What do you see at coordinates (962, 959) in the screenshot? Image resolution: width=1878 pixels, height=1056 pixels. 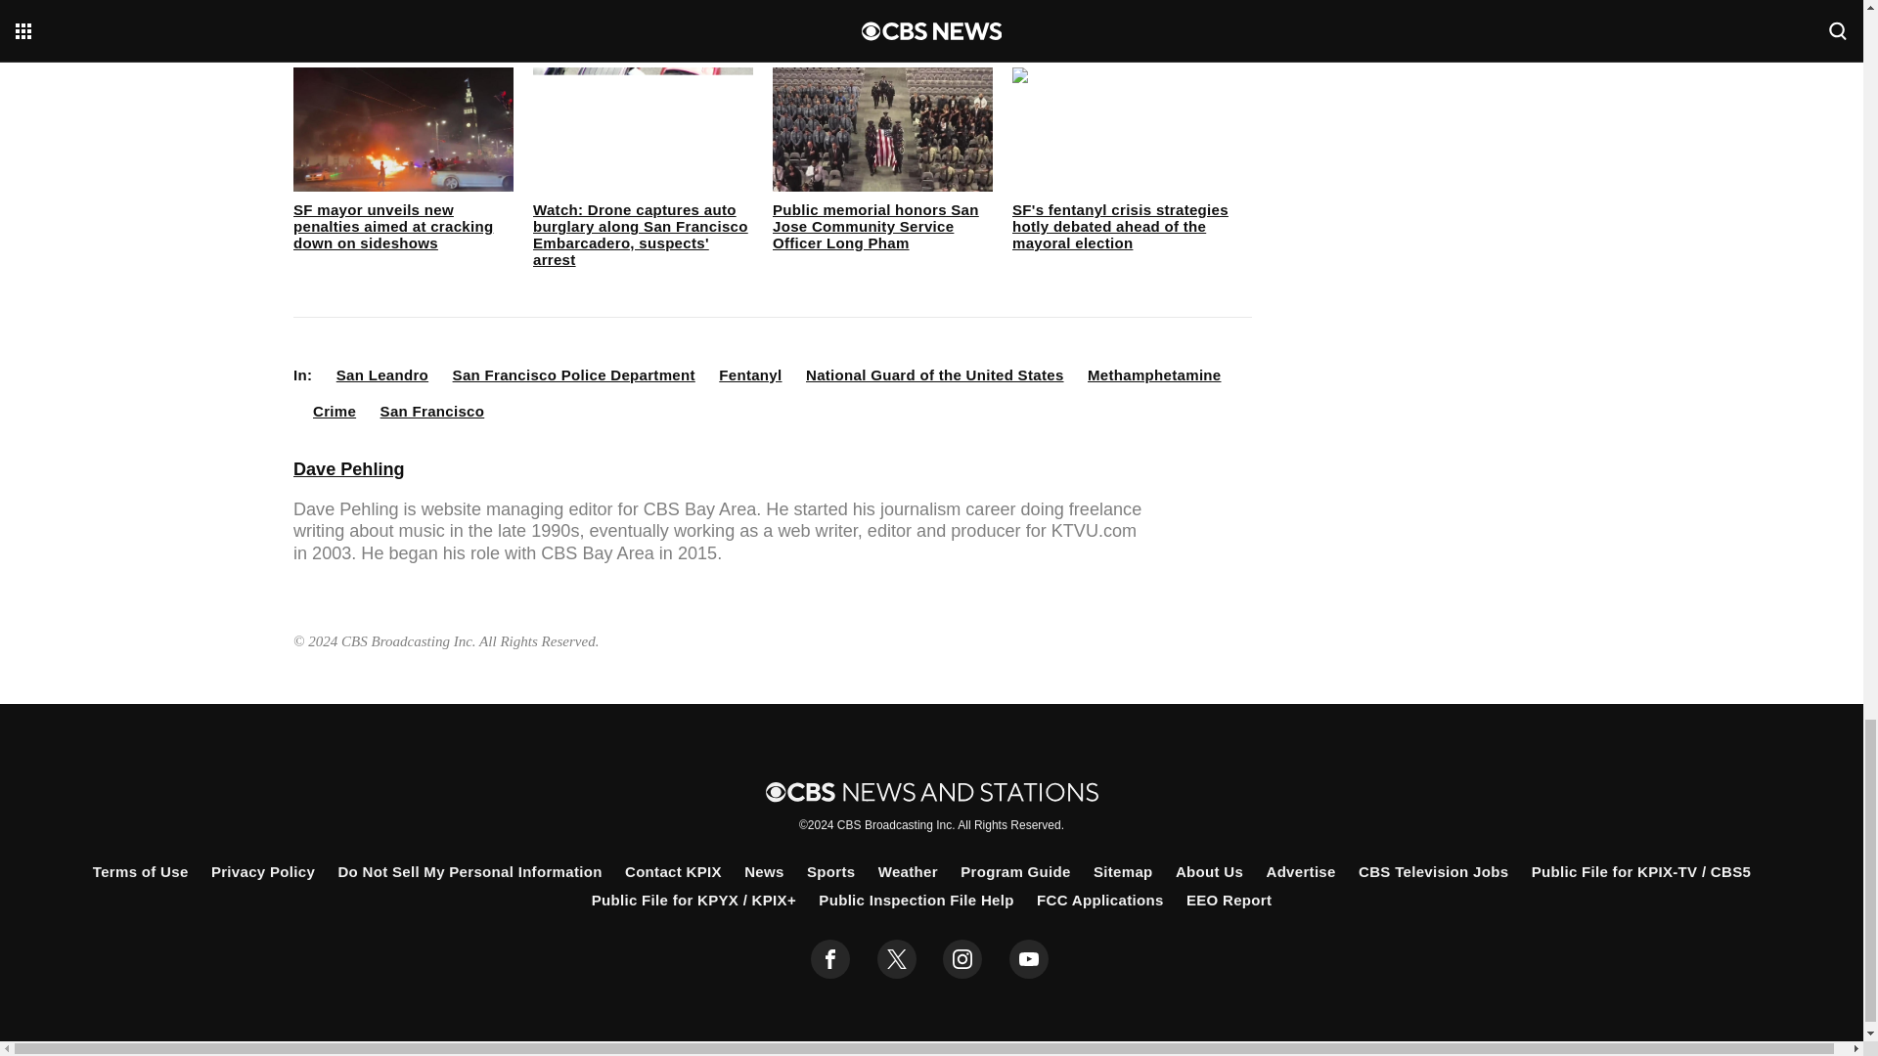 I see `instagram` at bounding box center [962, 959].